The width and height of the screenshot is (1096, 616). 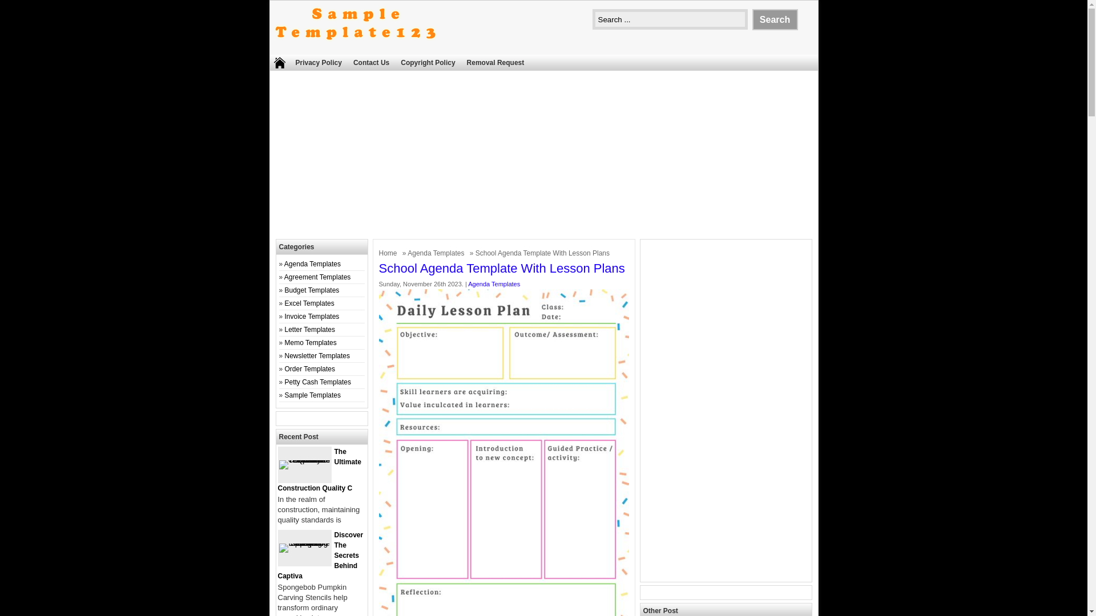 I want to click on Invoice Templates, so click(x=312, y=316).